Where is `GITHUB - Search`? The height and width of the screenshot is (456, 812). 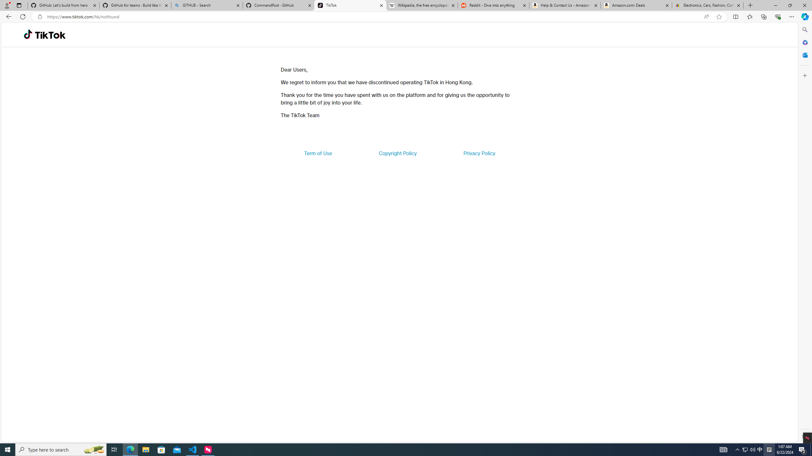 GITHUB - Search is located at coordinates (206, 5).